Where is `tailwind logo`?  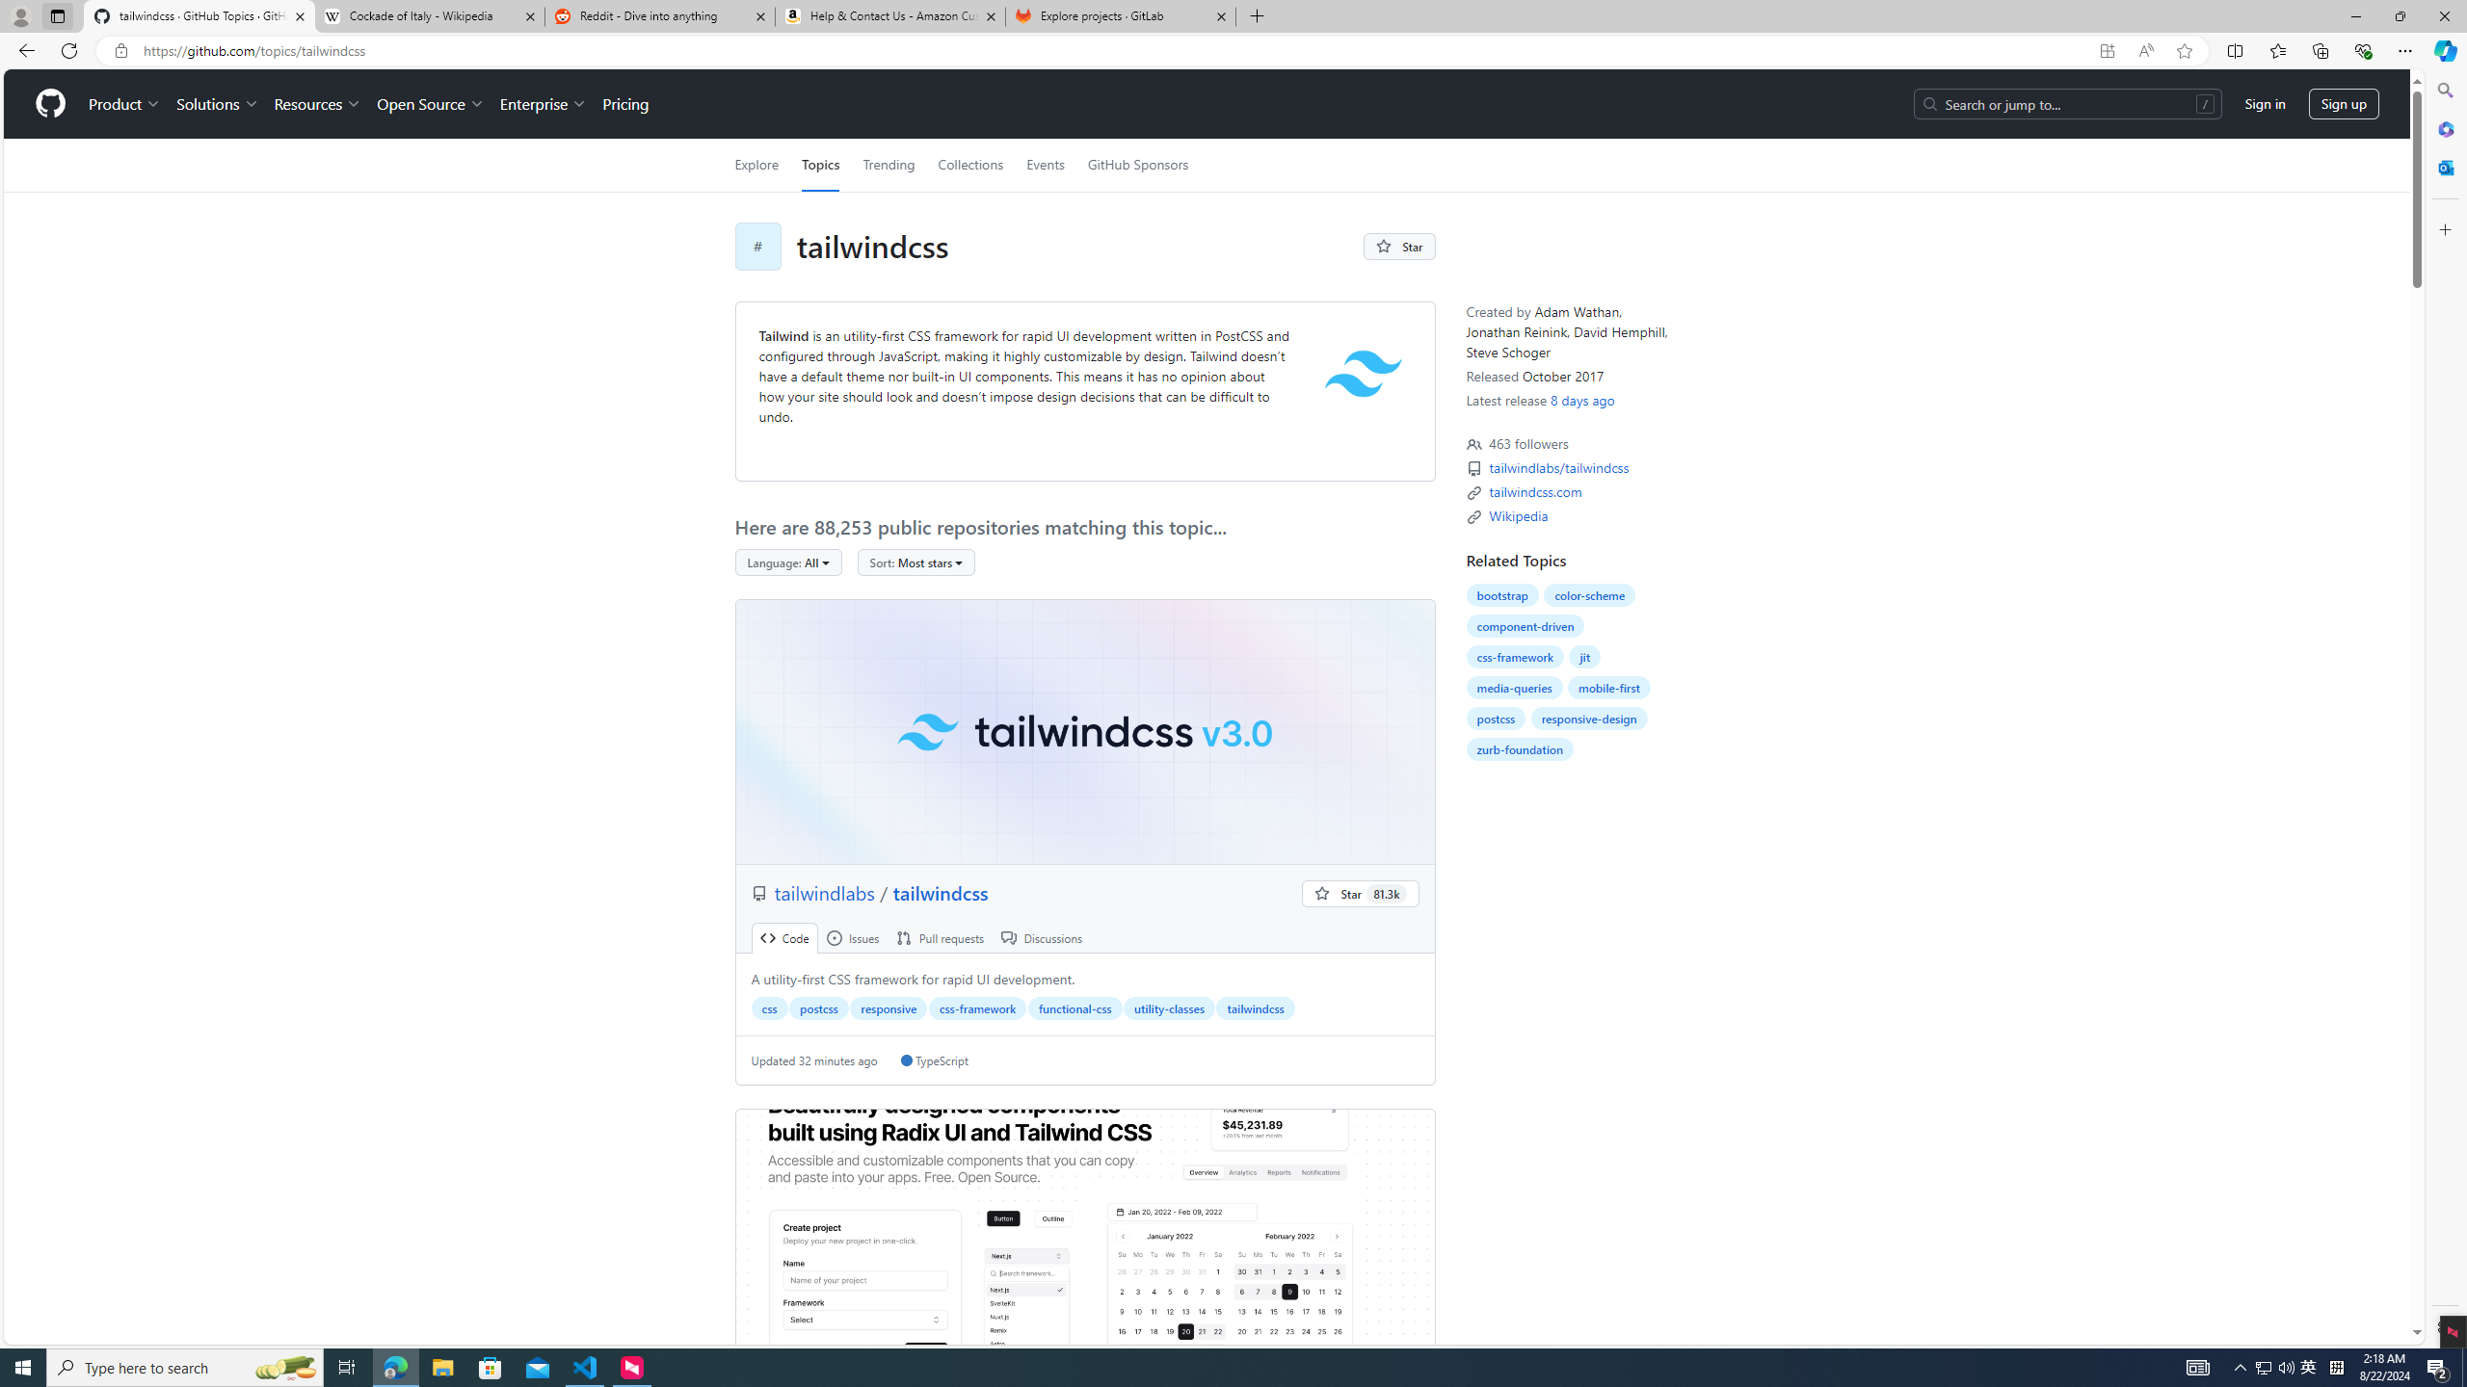
tailwind logo is located at coordinates (1363, 374).